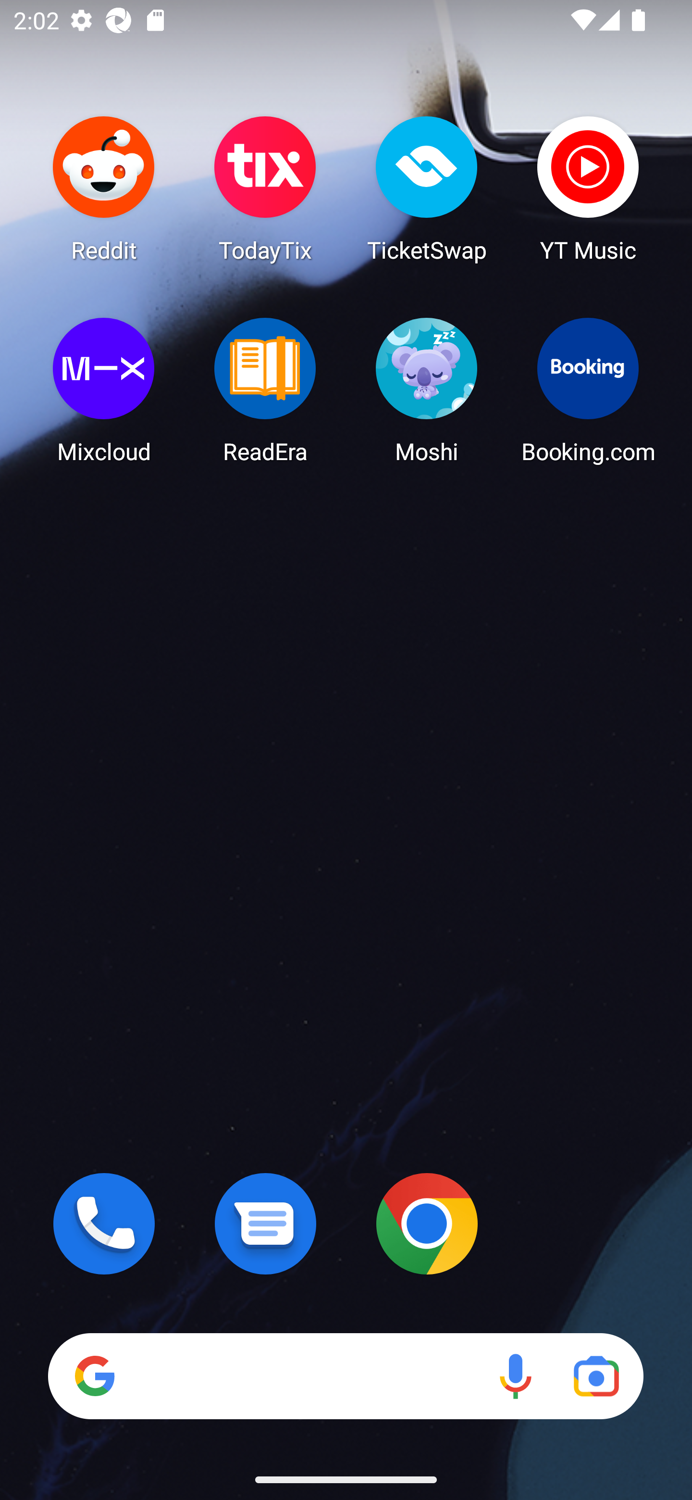  Describe the element at coordinates (265, 1224) in the screenshot. I see `Messages` at that location.